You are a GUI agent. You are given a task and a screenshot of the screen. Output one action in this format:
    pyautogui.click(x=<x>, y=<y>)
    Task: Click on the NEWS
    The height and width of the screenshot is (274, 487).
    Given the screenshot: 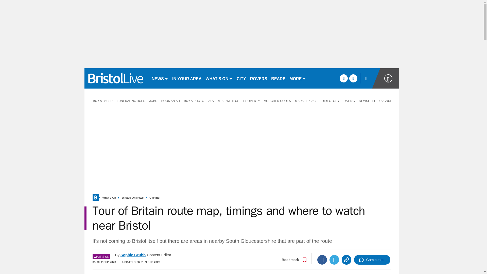 What is the action you would take?
    pyautogui.click(x=160, y=78)
    